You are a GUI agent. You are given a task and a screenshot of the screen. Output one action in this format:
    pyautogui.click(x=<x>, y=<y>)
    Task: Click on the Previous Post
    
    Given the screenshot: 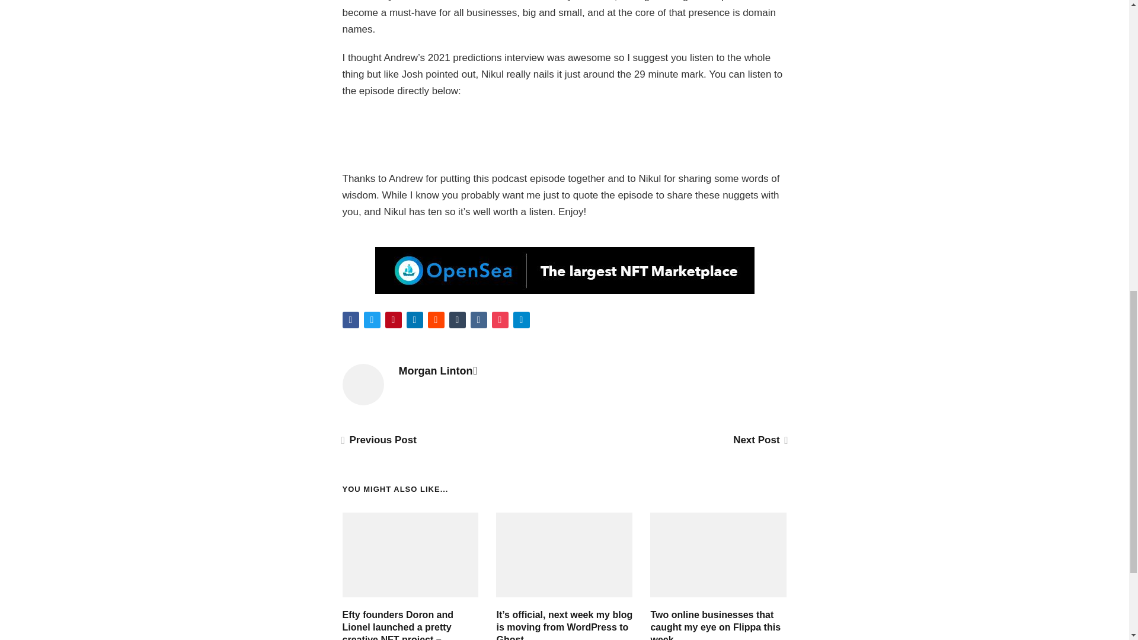 What is the action you would take?
    pyautogui.click(x=379, y=440)
    